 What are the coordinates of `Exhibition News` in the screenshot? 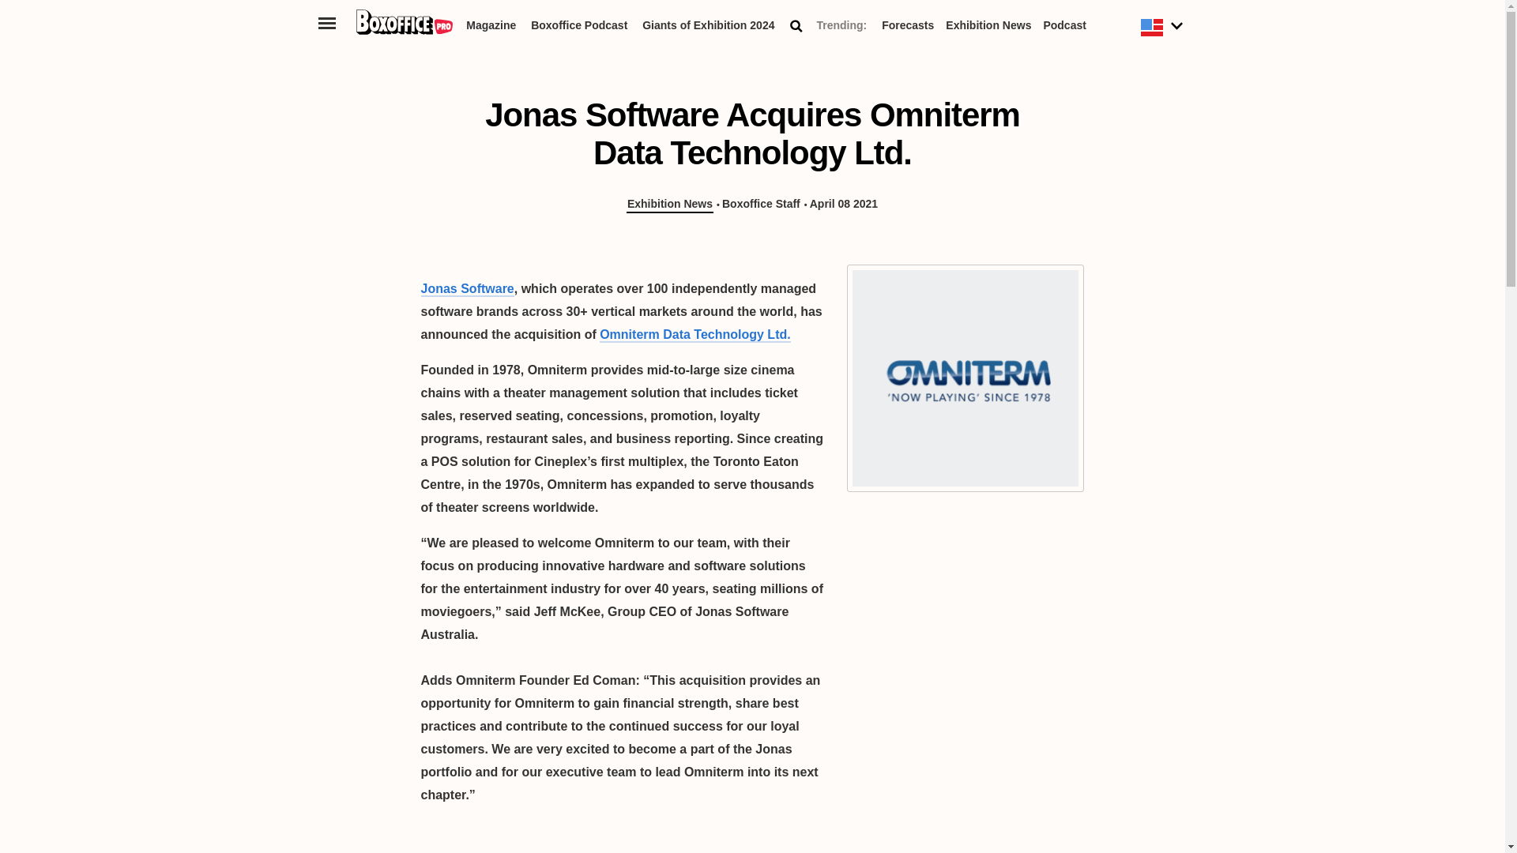 It's located at (988, 28).